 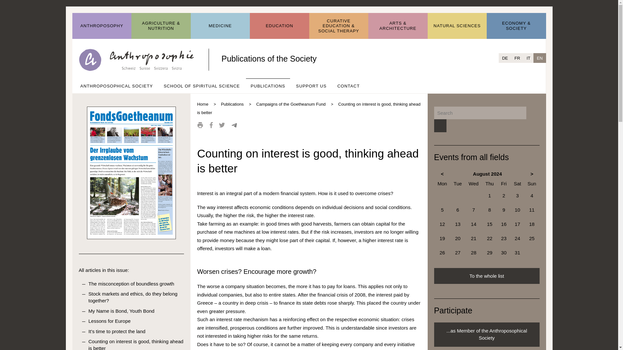 What do you see at coordinates (440, 126) in the screenshot?
I see `Search` at bounding box center [440, 126].